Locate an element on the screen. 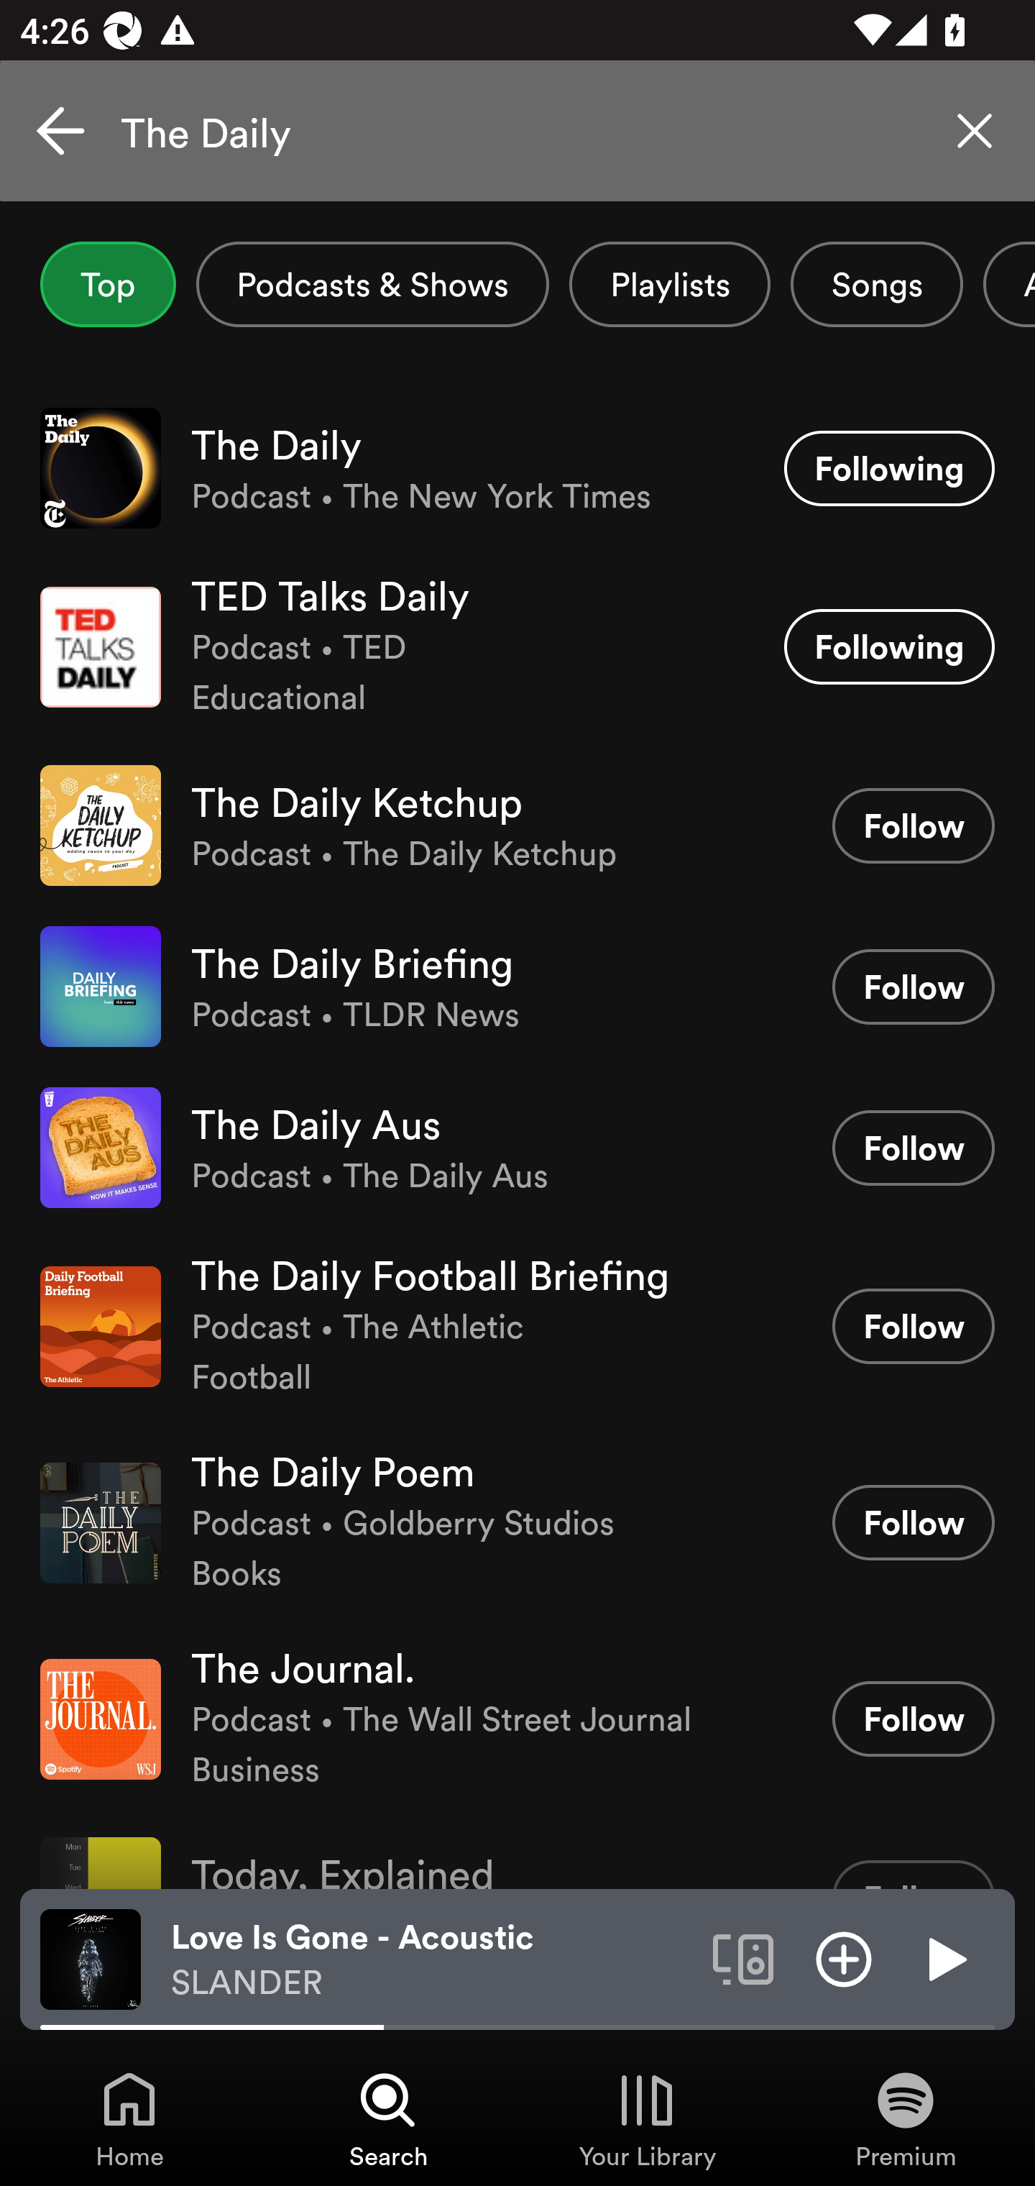 The image size is (1035, 2186). Cancel is located at coordinates (60, 131).